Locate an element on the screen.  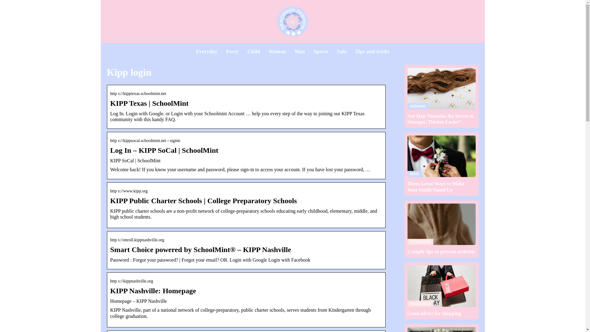
Sports is located at coordinates (300, 51).